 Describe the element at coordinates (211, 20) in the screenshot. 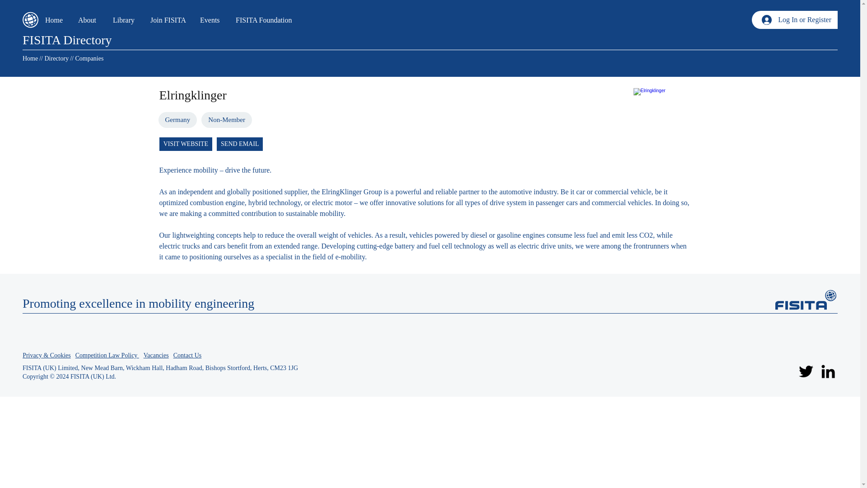

I see `Events` at that location.